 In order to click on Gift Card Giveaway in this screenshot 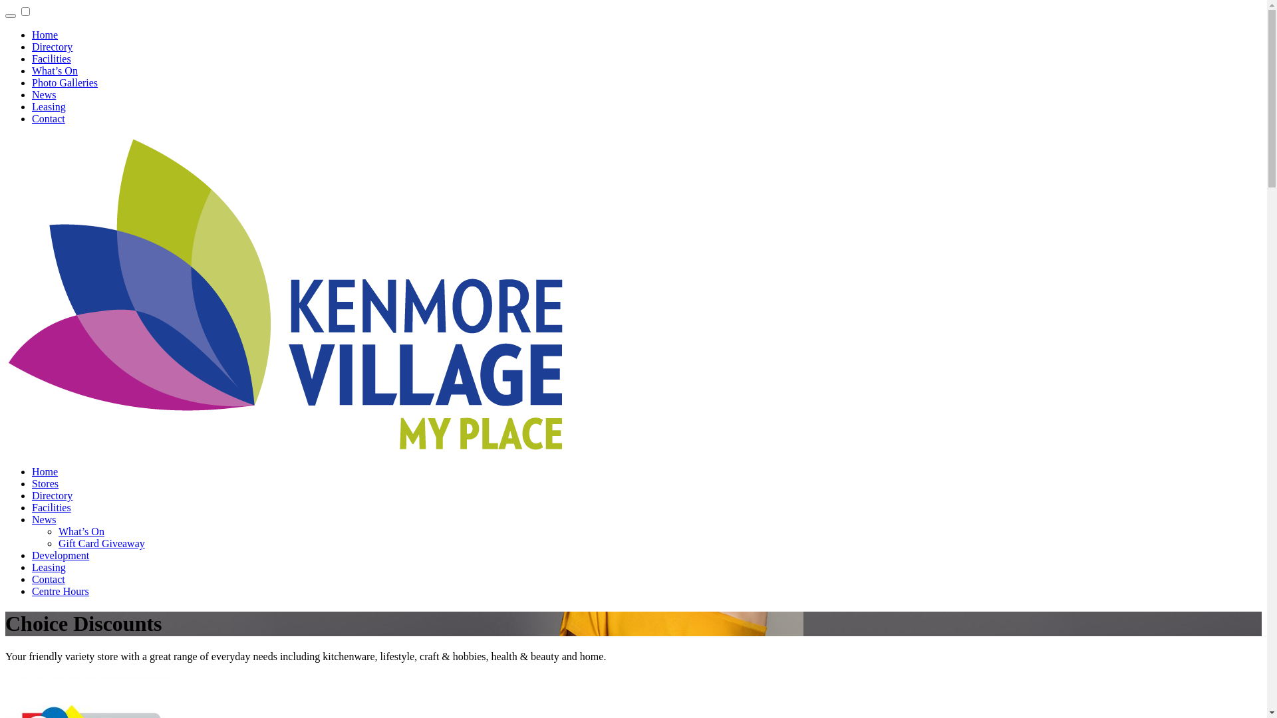, I will do `click(102, 544)`.